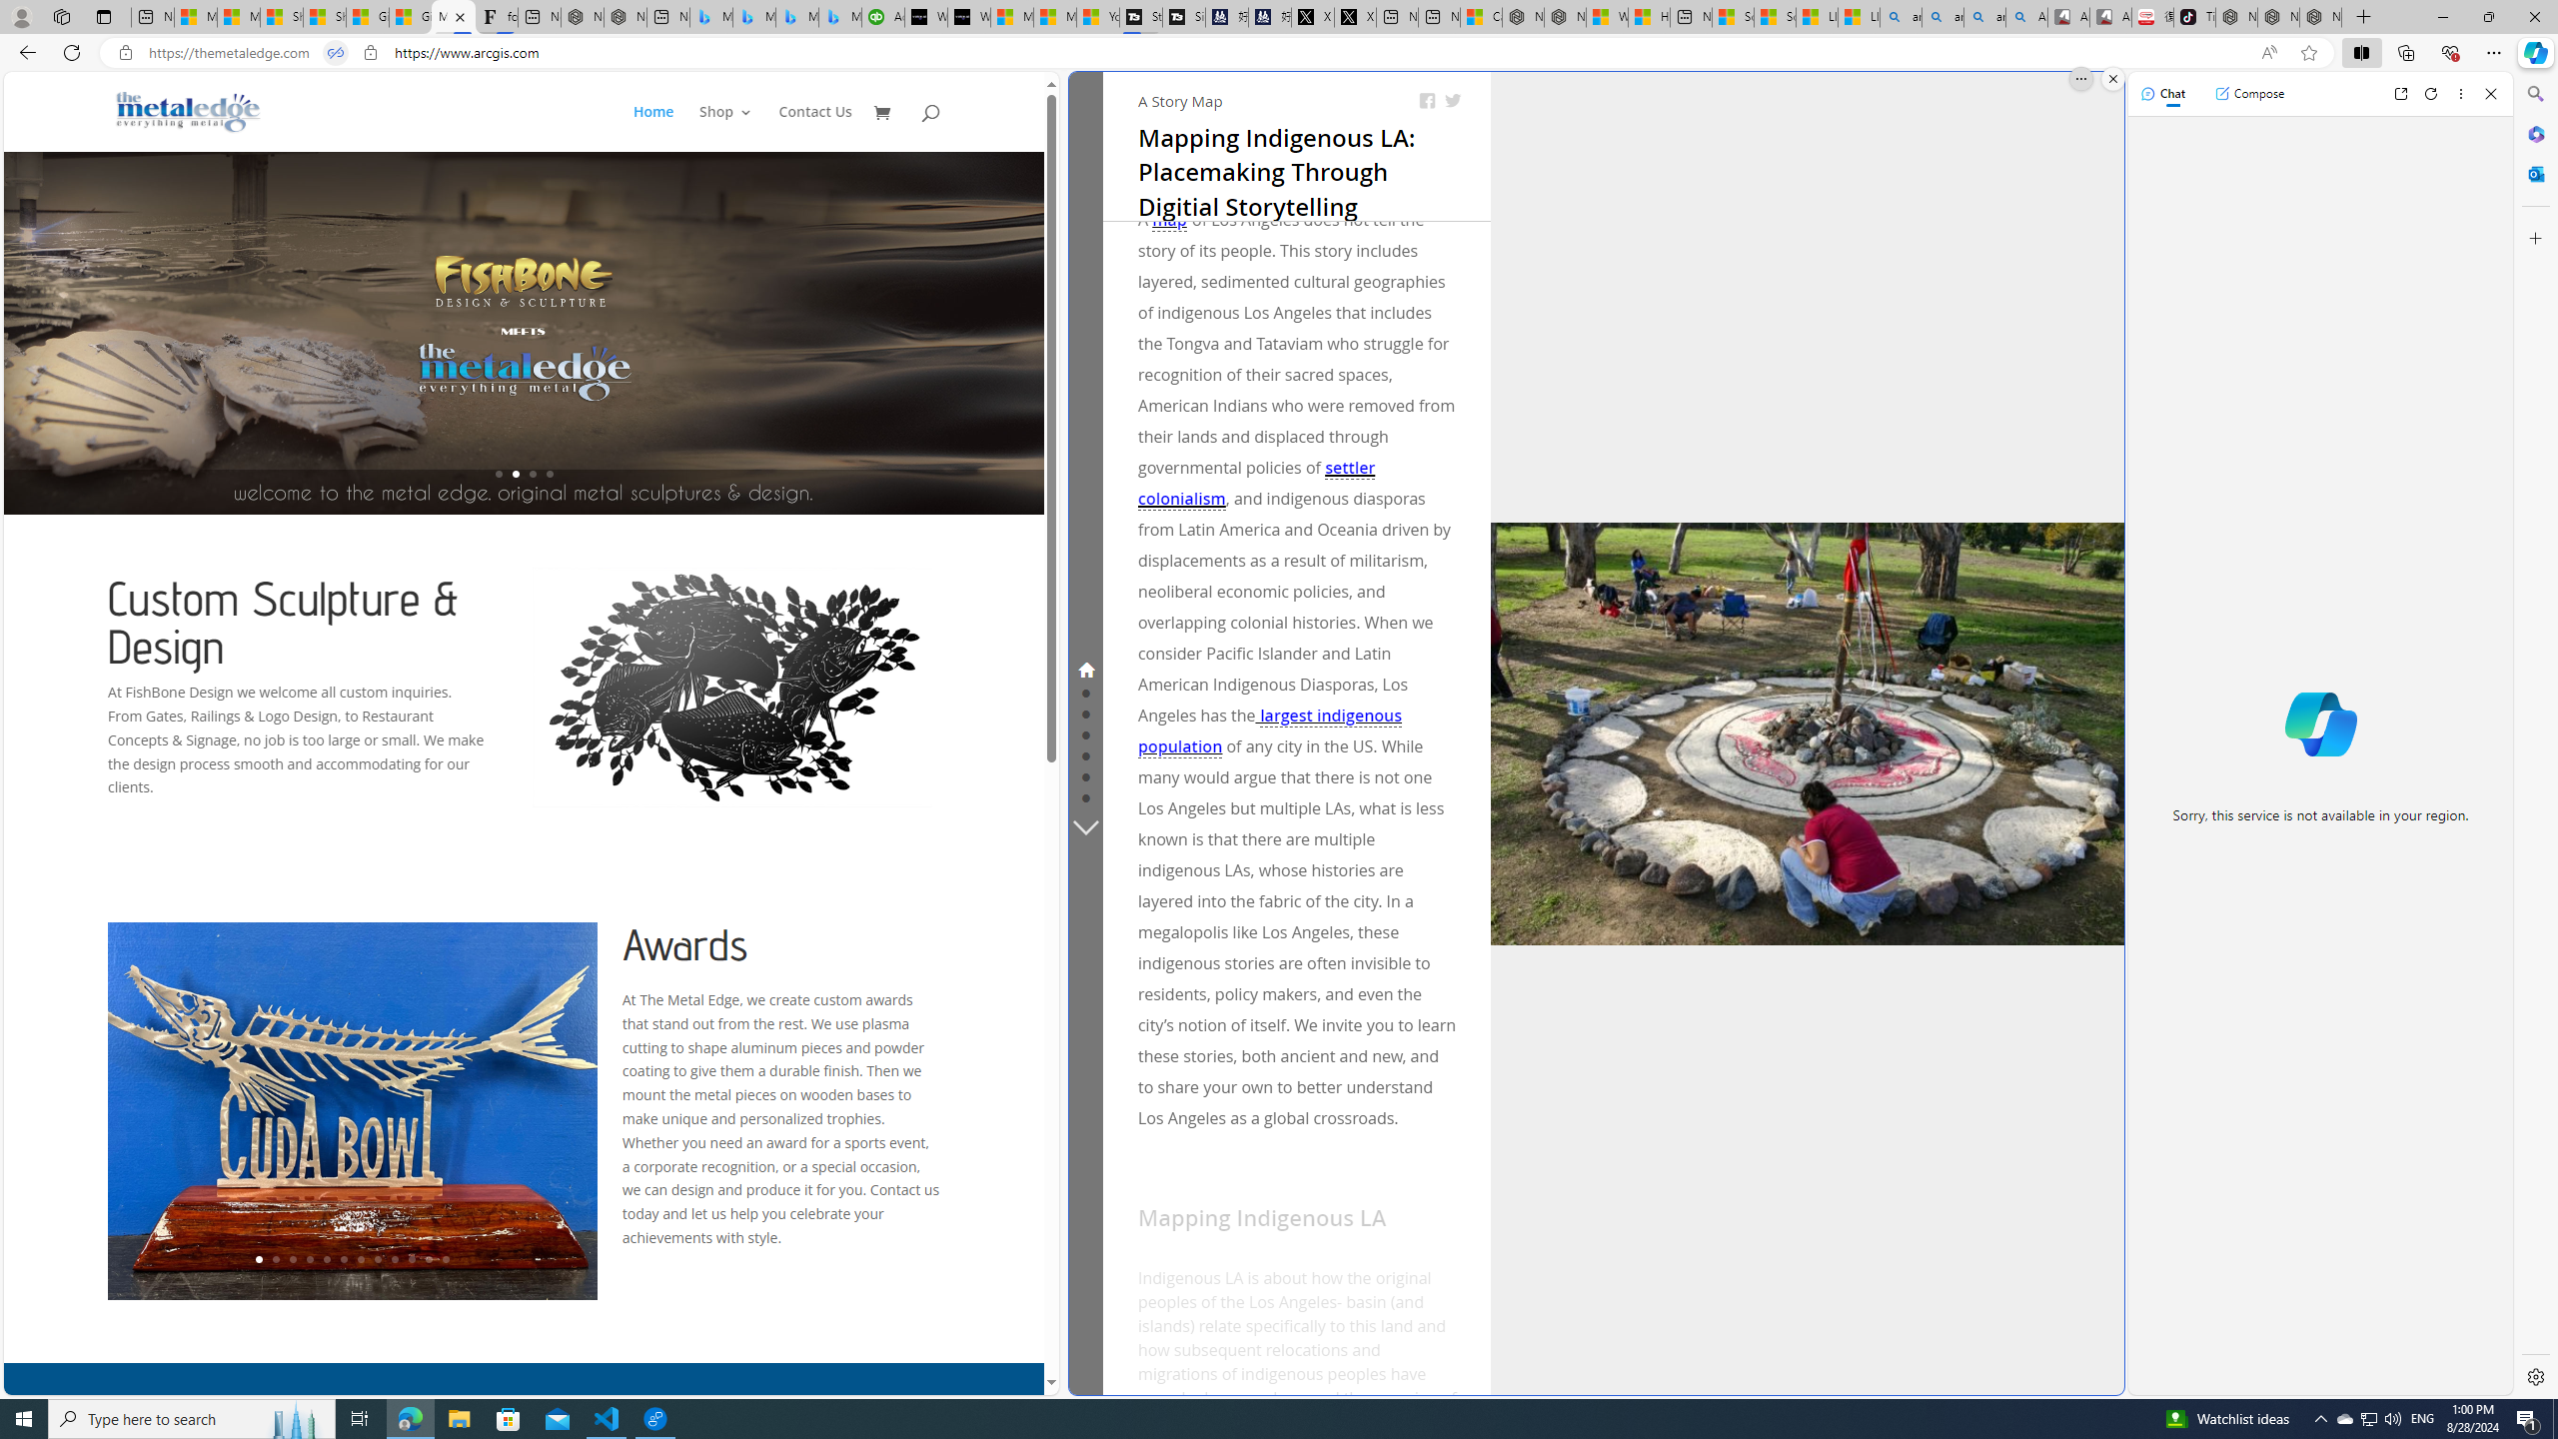  Describe the element at coordinates (1085, 775) in the screenshot. I see `Go to section 6: Pacific Islanders of Los Angeles ` at that location.